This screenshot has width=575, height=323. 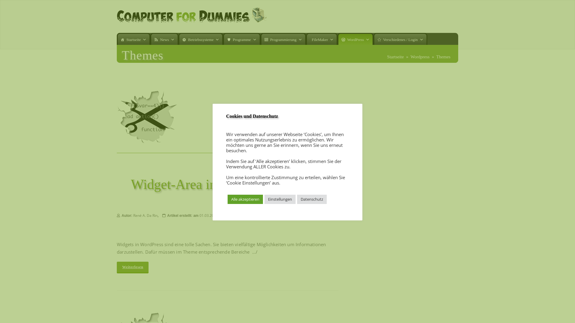 What do you see at coordinates (201, 39) in the screenshot?
I see `Betriebssysteme` at bounding box center [201, 39].